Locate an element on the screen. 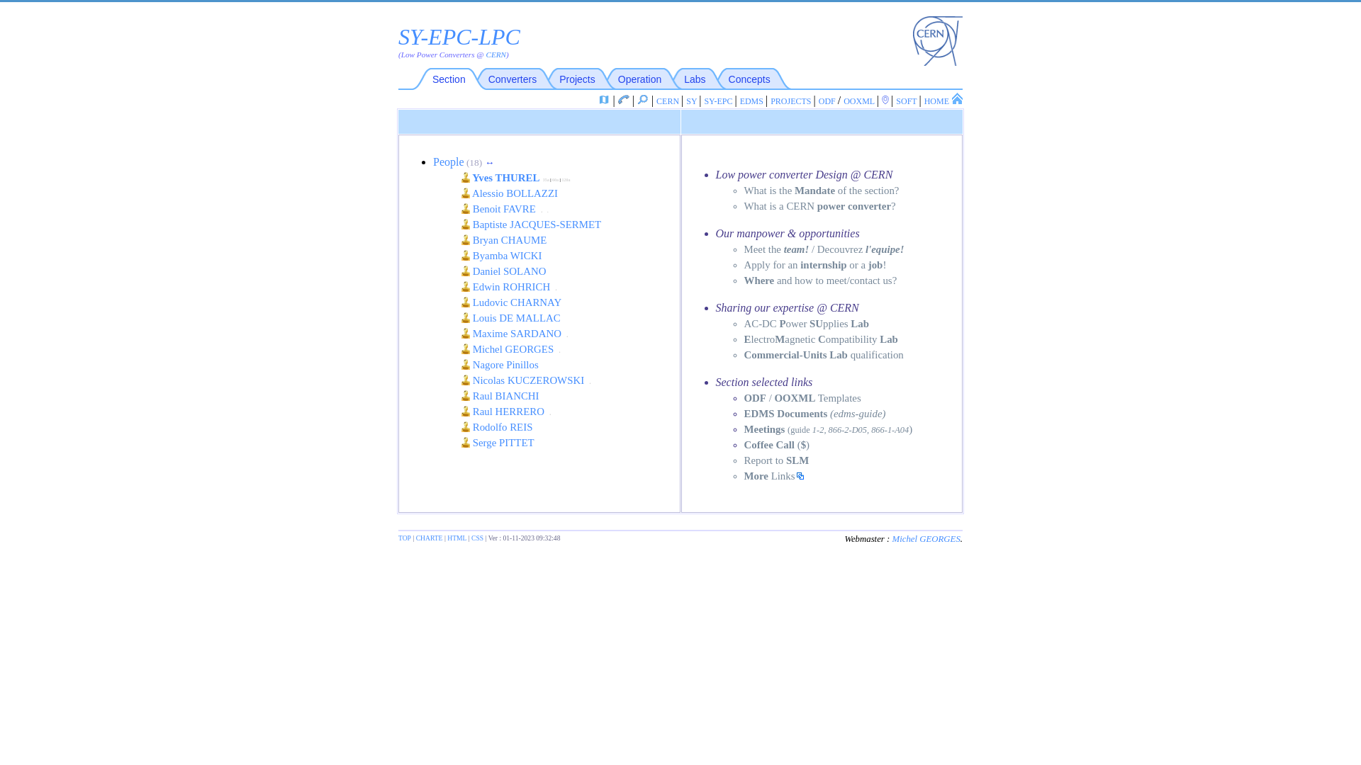 The height and width of the screenshot is (765, 1361). Labs is located at coordinates (694, 79).